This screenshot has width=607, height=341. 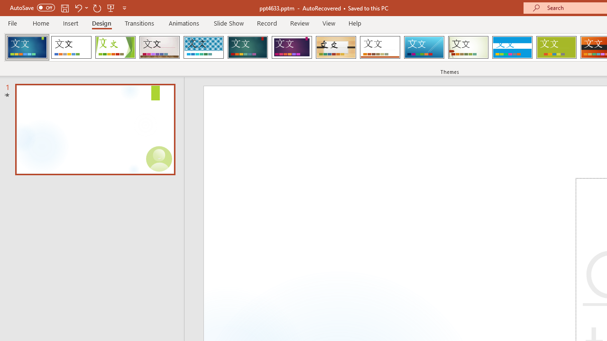 I want to click on Basis Loading Preview..., so click(x=556, y=47).